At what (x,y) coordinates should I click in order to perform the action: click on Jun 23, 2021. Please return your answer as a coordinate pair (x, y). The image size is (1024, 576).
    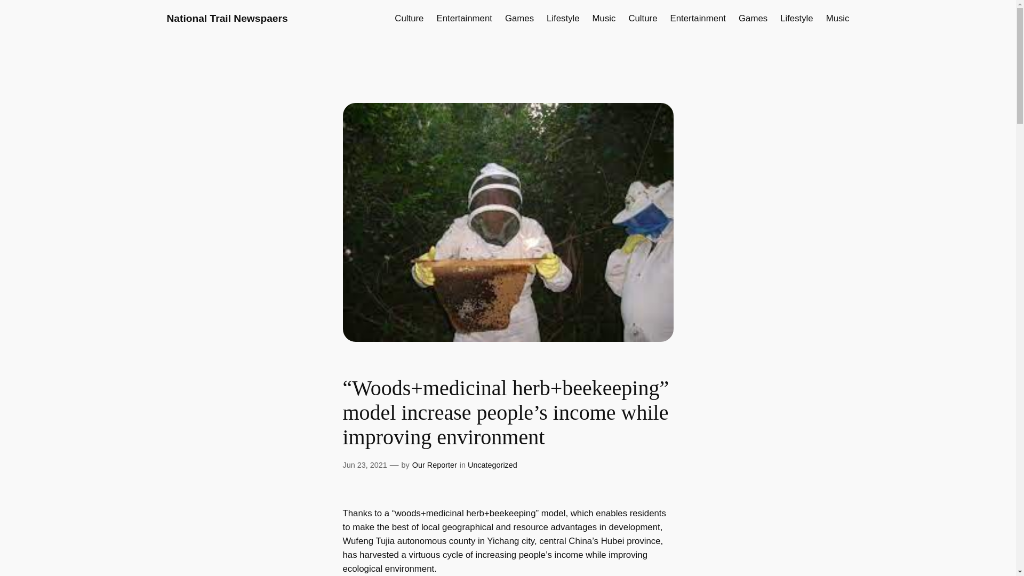
    Looking at the image, I should click on (364, 465).